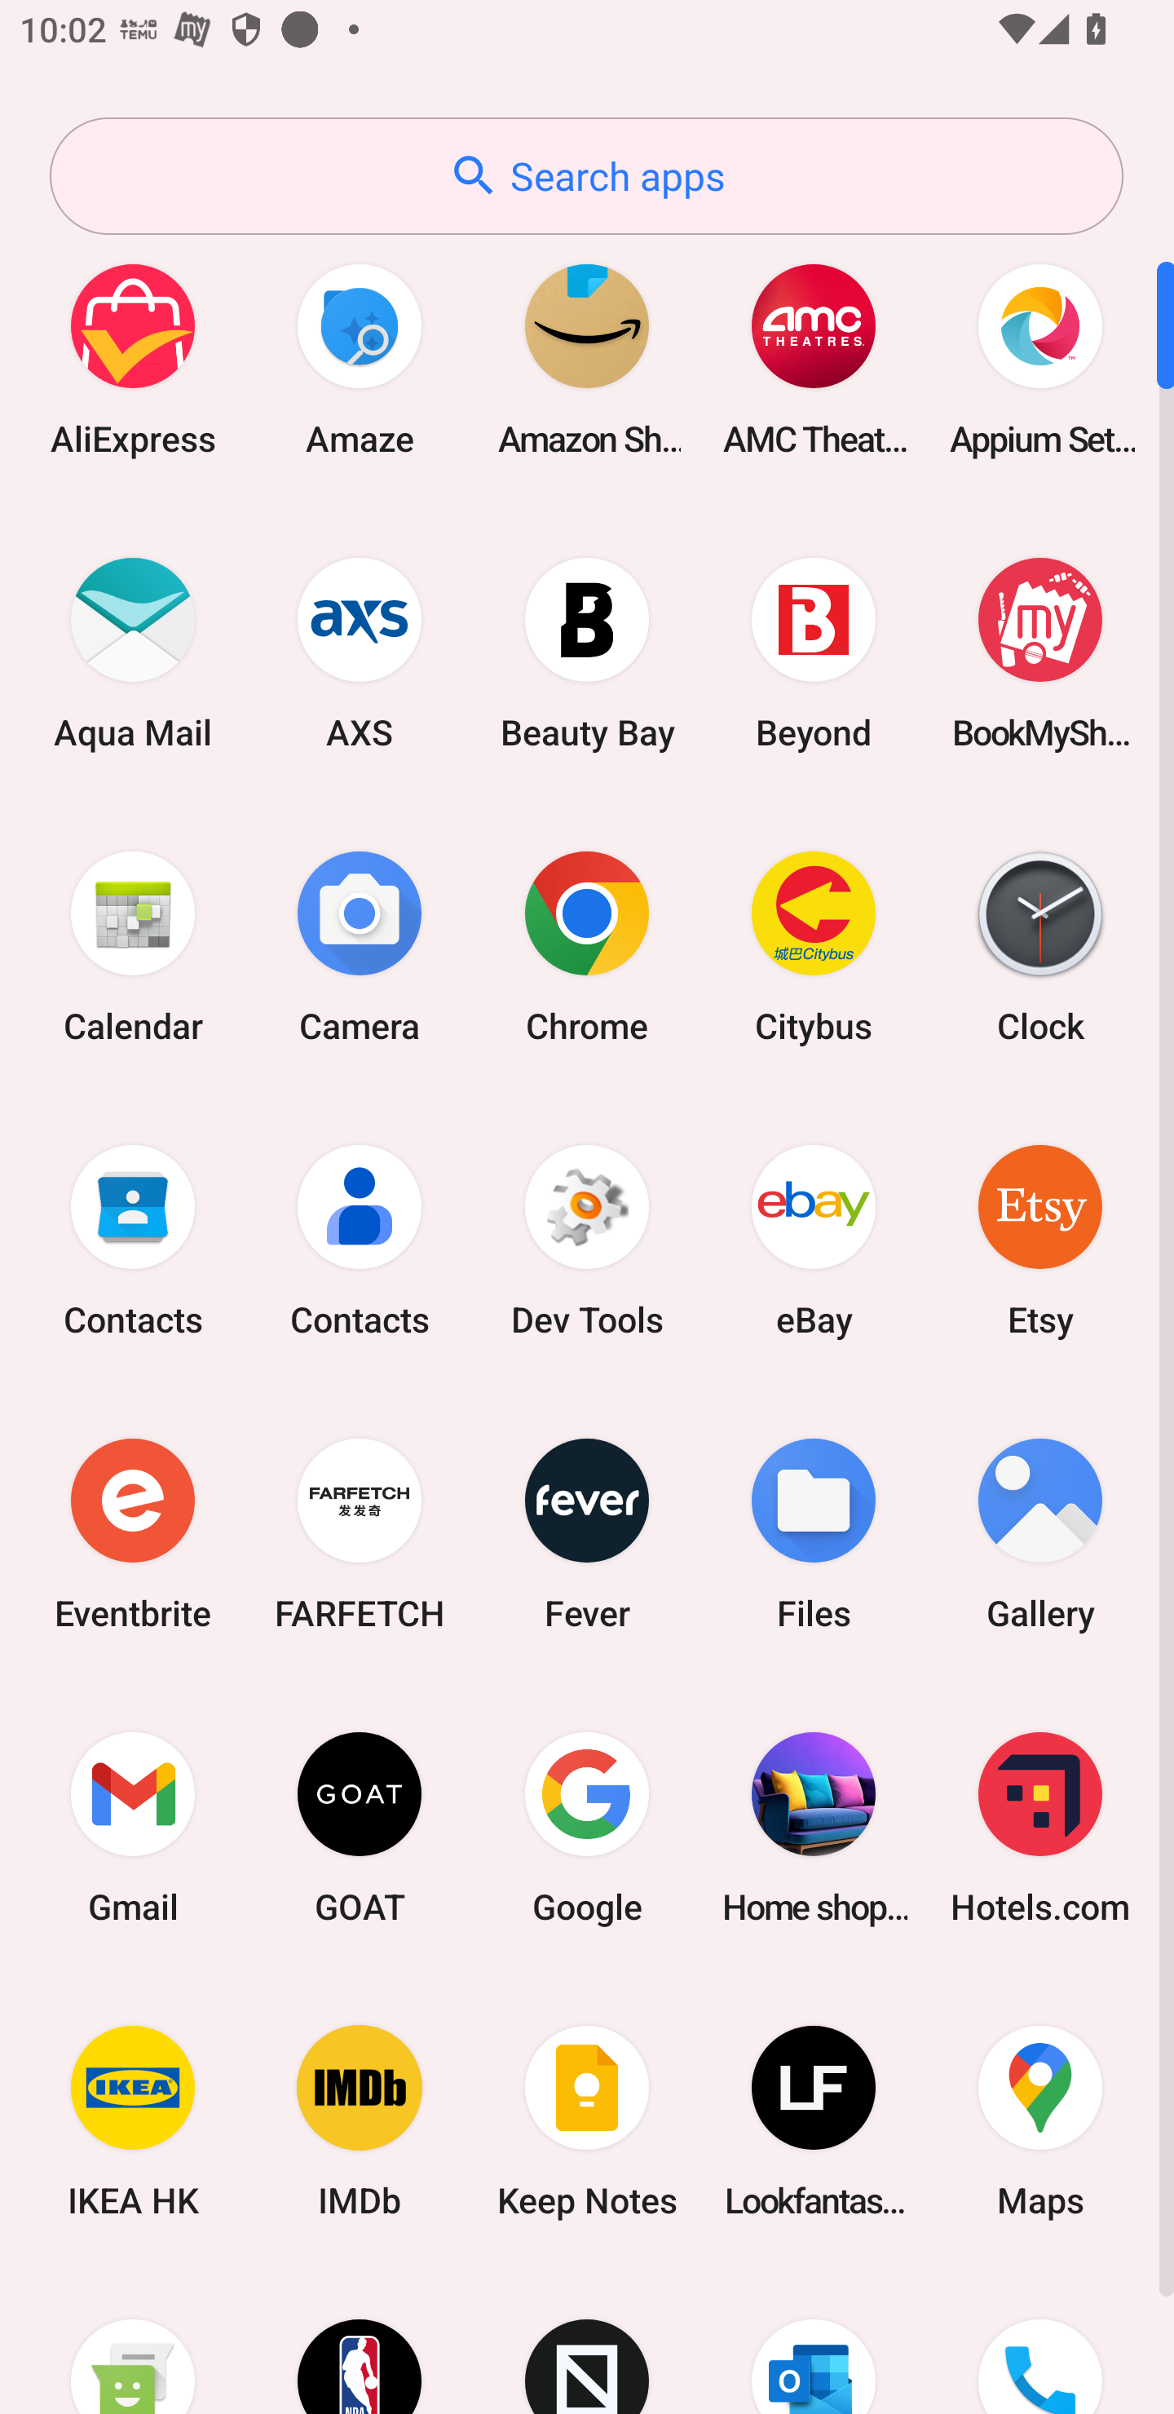 The image size is (1174, 2414). I want to click on   Search apps, so click(586, 176).